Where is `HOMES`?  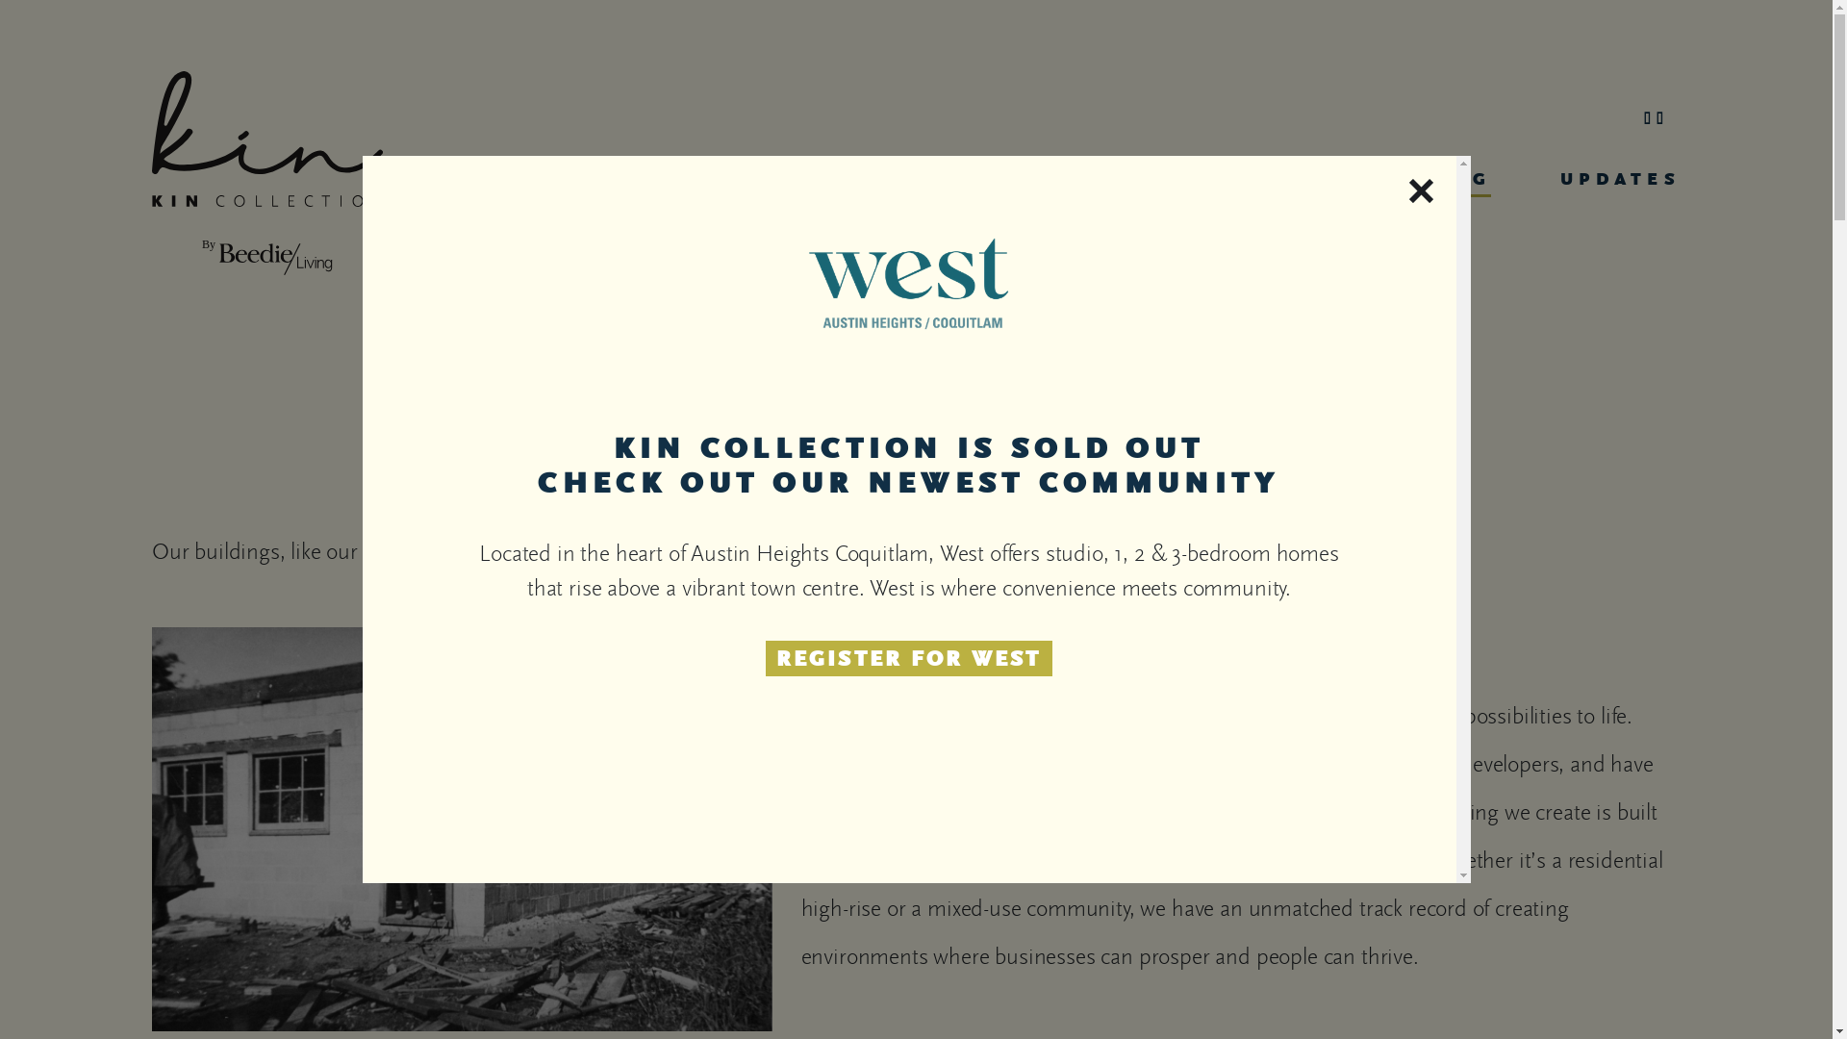 HOMES is located at coordinates (540, 182).